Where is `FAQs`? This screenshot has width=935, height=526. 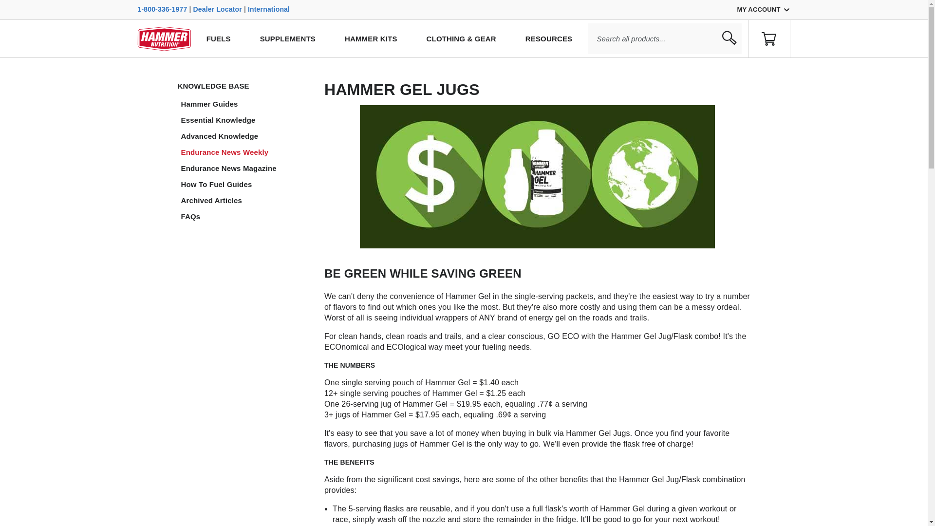
FAQs is located at coordinates (245, 216).